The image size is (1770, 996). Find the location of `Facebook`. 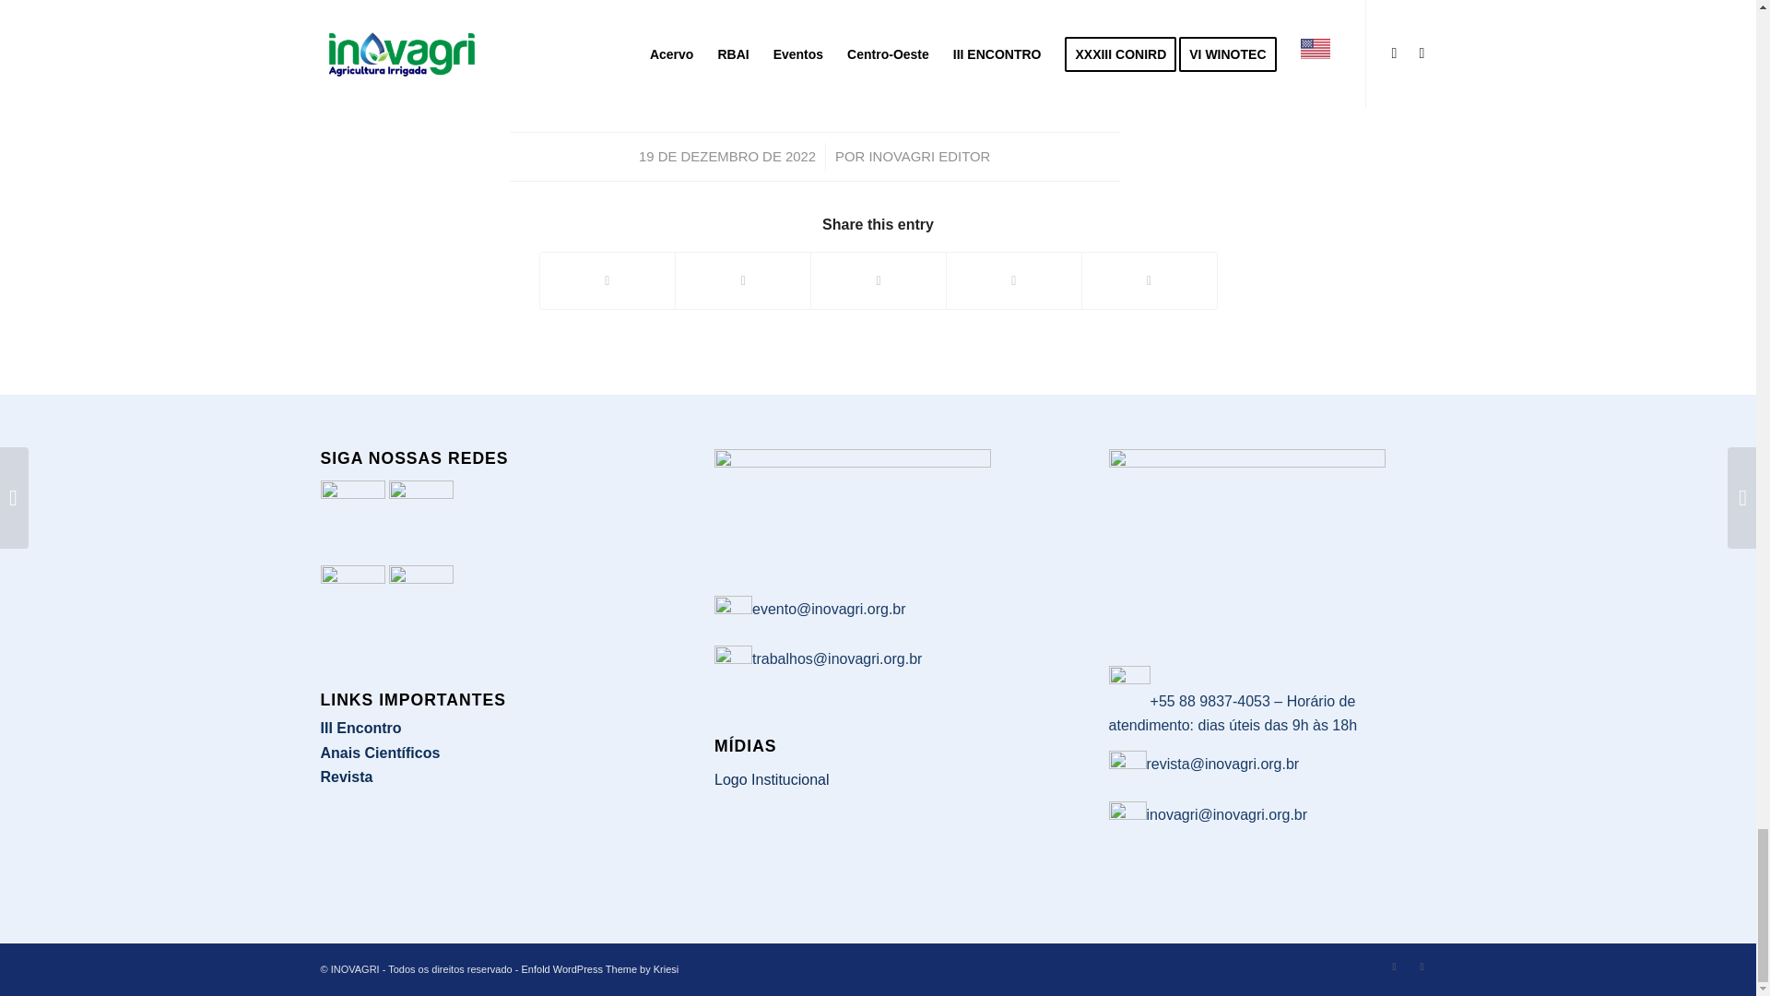

Facebook is located at coordinates (1422, 966).